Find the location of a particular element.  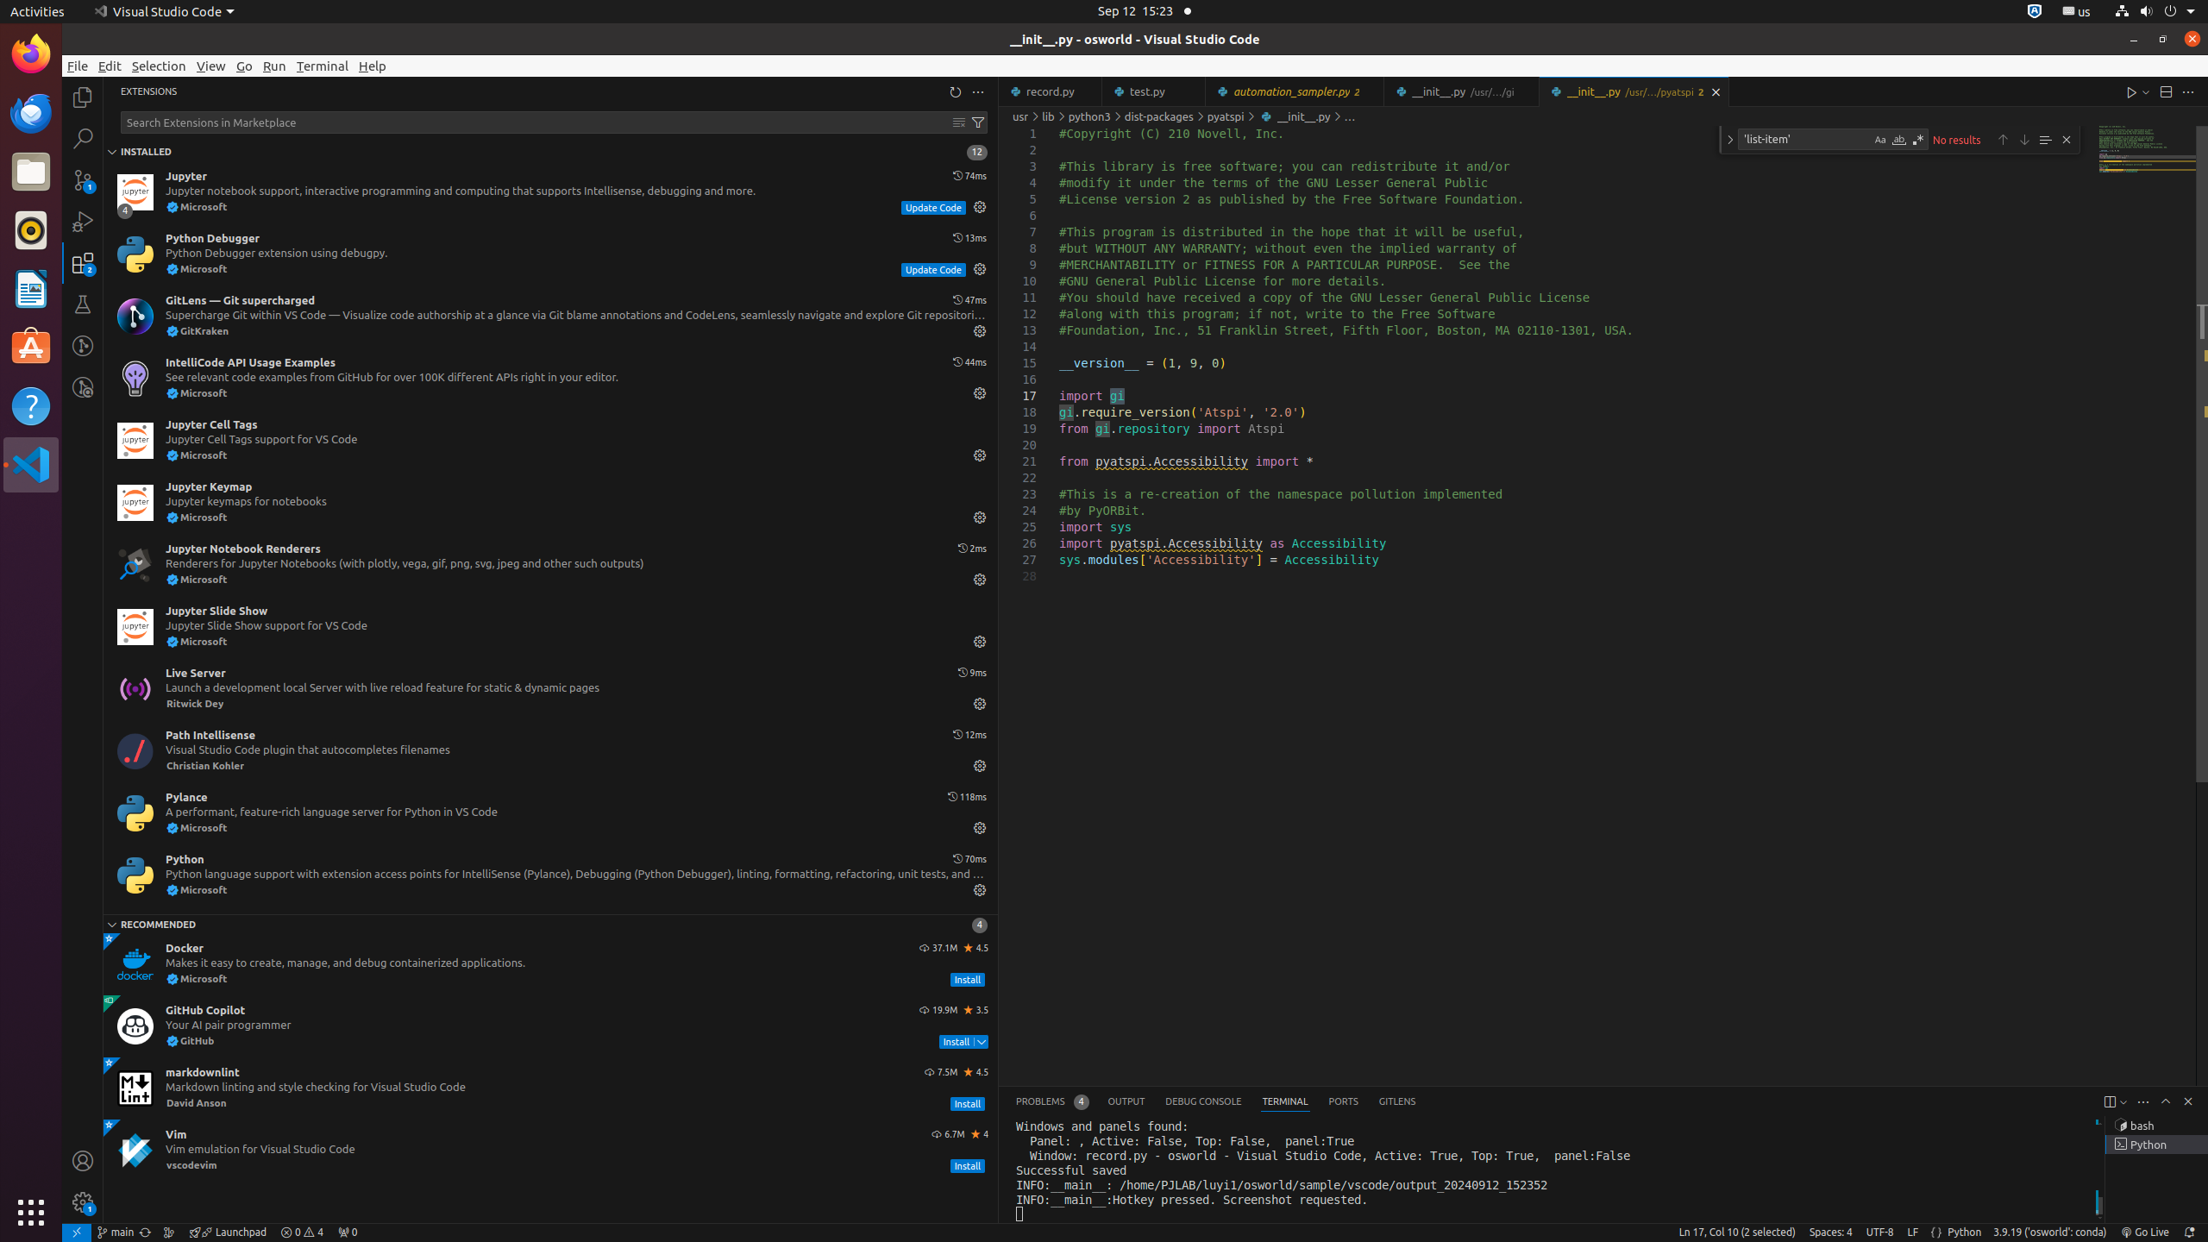

Use Regular Expression (Alt+R) is located at coordinates (1918, 140).